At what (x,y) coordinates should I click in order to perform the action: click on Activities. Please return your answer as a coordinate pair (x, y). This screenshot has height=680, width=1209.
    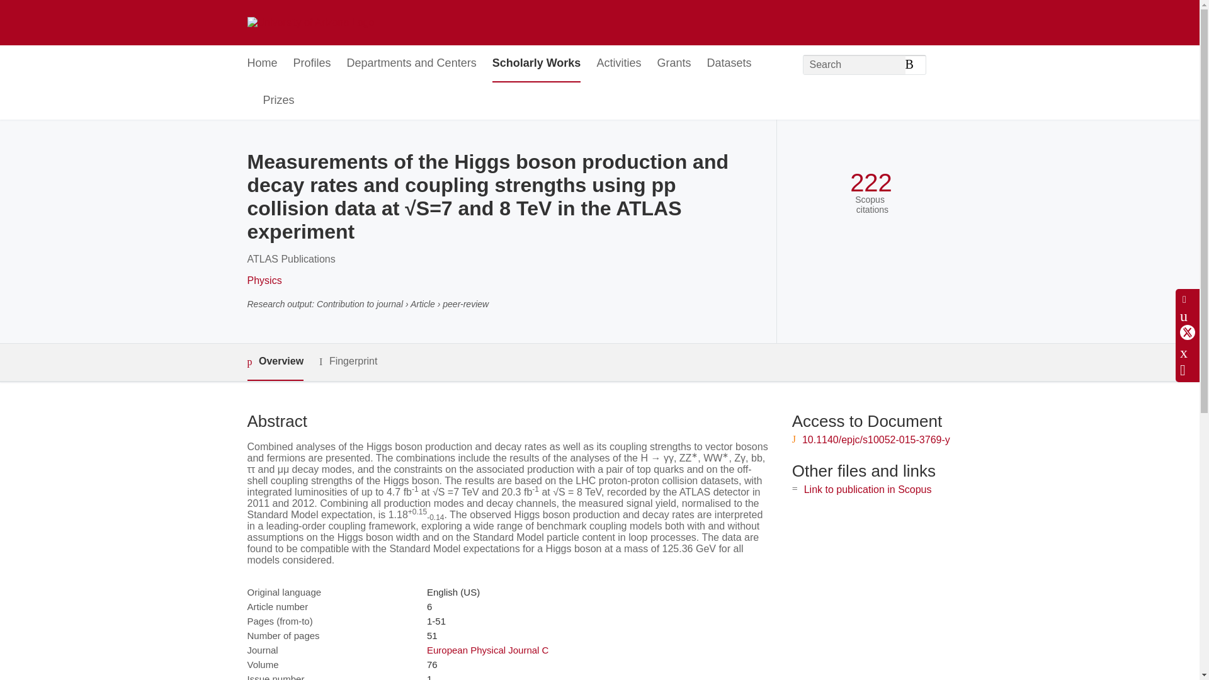
    Looking at the image, I should click on (618, 64).